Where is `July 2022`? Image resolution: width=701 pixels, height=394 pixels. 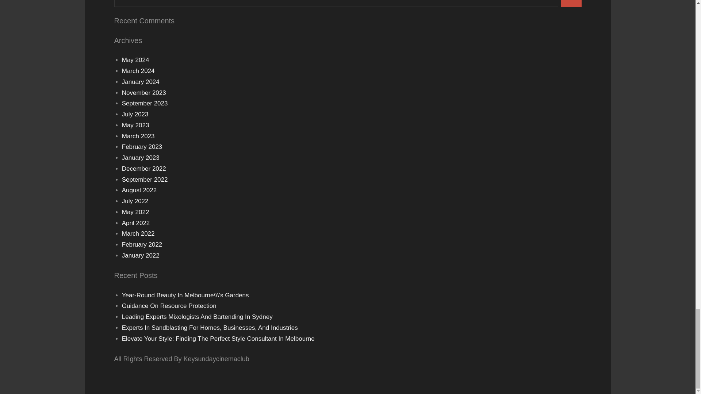 July 2022 is located at coordinates (135, 201).